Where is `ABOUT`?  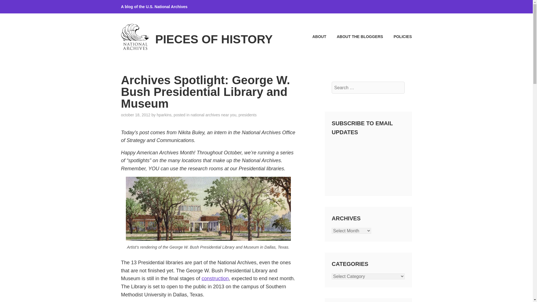 ABOUT is located at coordinates (314, 37).